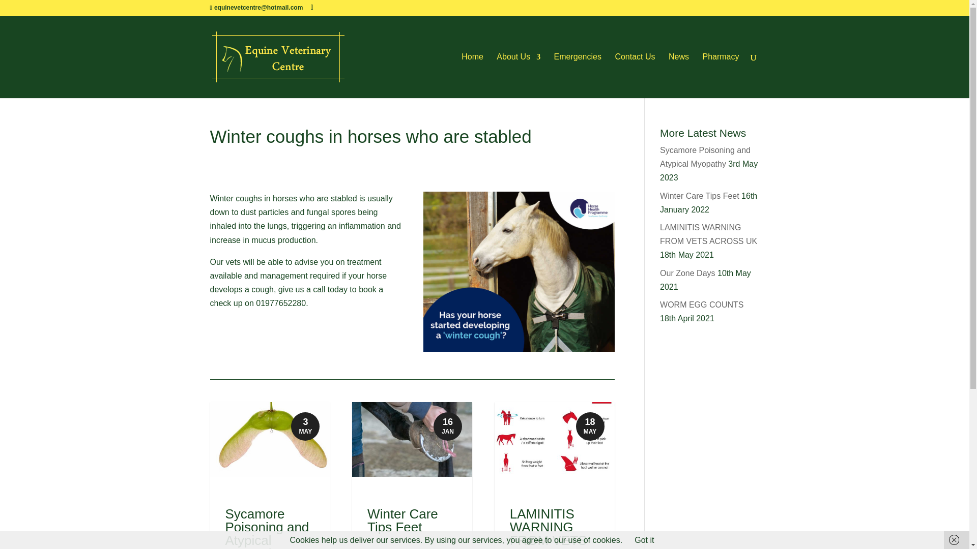 This screenshot has height=549, width=977. What do you see at coordinates (700, 196) in the screenshot?
I see `Winter Care Tips Feet` at bounding box center [700, 196].